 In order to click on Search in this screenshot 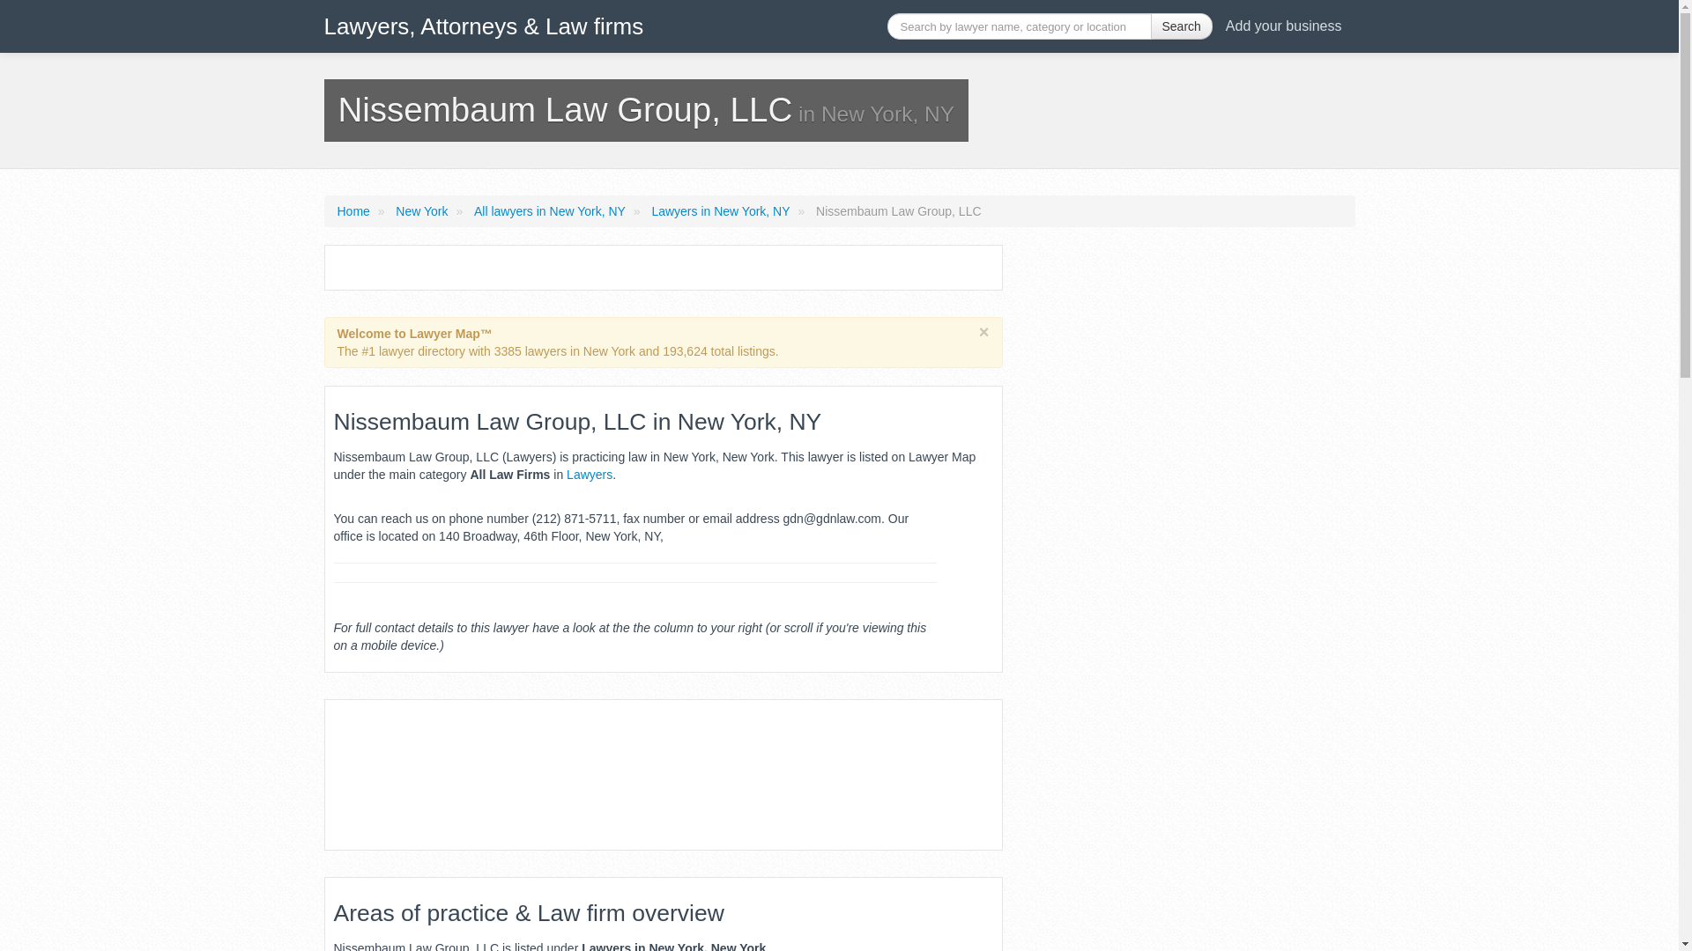, I will do `click(1181, 26)`.